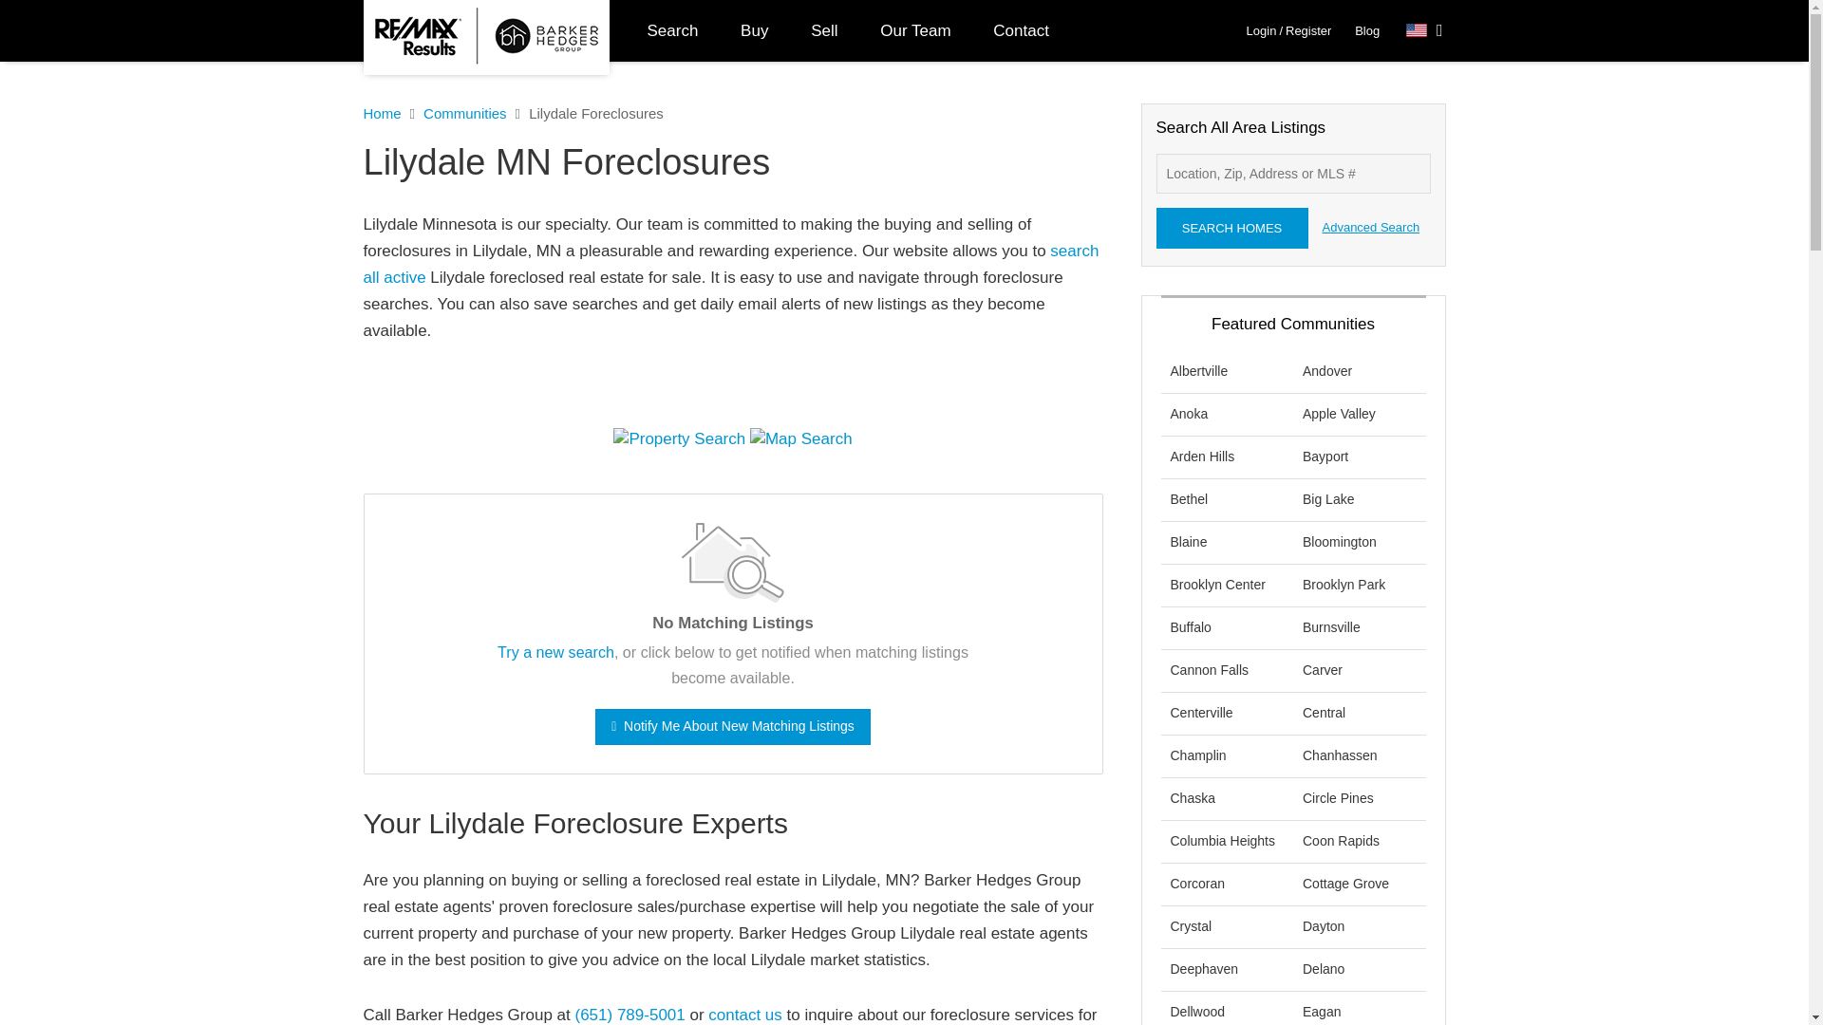 This screenshot has width=1823, height=1025. What do you see at coordinates (733, 163) in the screenshot?
I see `Lilydale MN Foreclosures` at bounding box center [733, 163].